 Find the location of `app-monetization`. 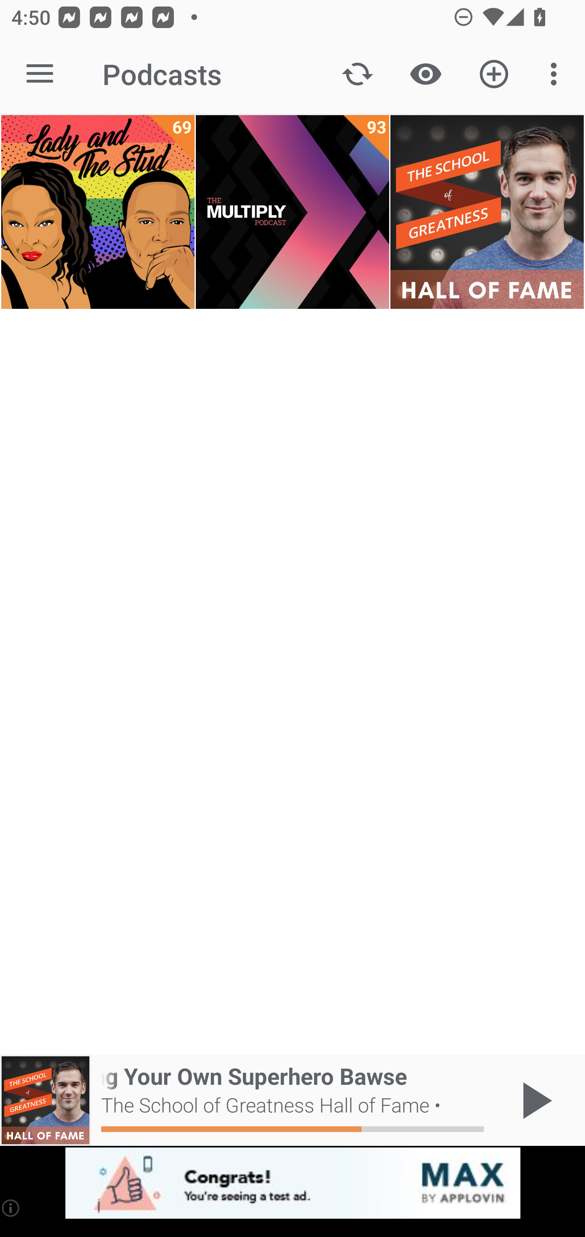

app-monetization is located at coordinates (292, 1184).